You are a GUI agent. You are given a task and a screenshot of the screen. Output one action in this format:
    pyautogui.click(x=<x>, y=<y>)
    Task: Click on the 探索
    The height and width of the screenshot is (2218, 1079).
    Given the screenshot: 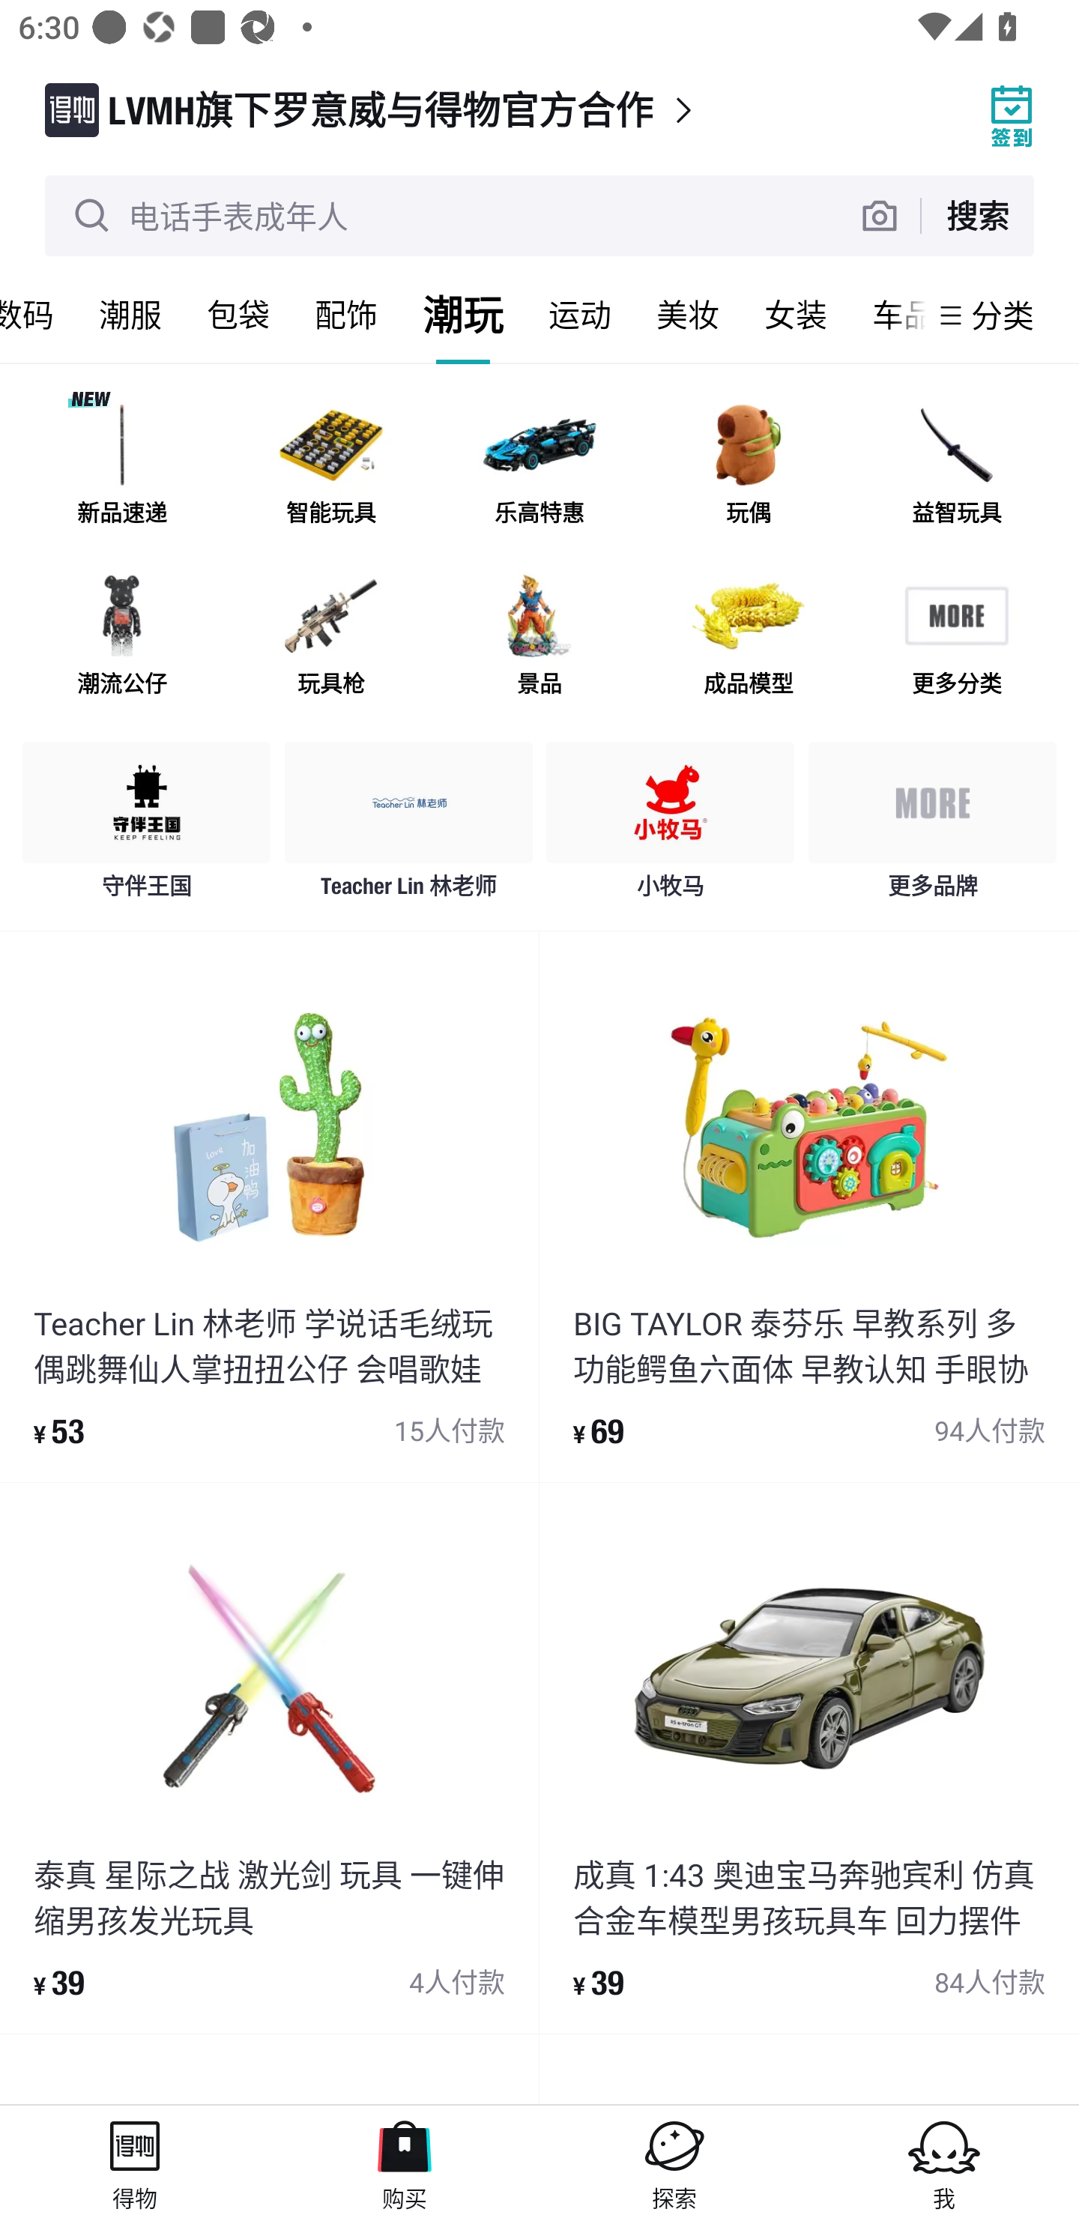 What is the action you would take?
    pyautogui.click(x=674, y=2161)
    